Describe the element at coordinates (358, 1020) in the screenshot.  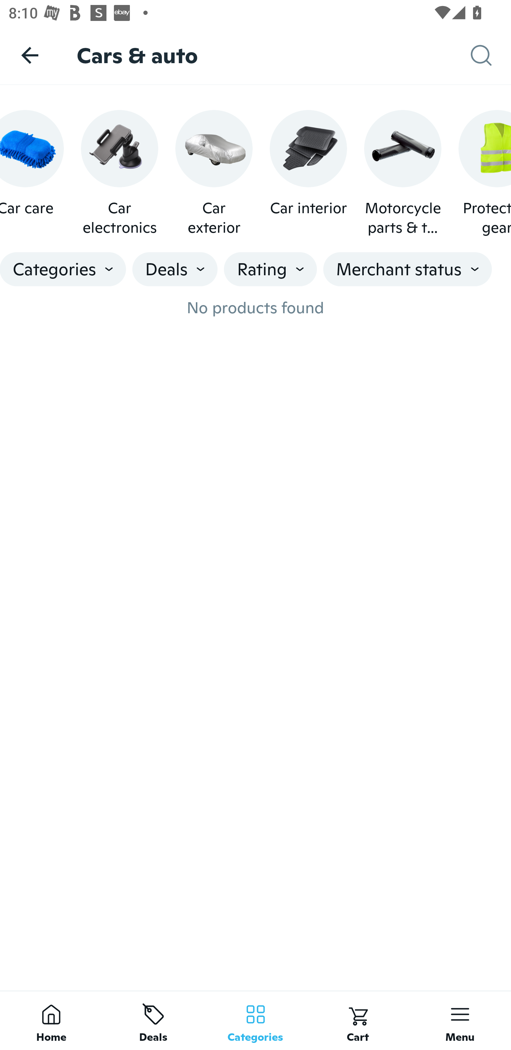
I see `Cart` at that location.